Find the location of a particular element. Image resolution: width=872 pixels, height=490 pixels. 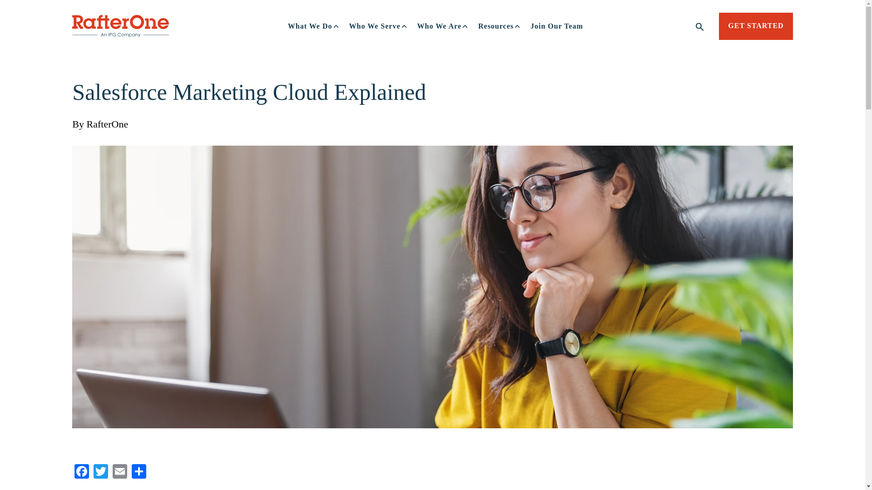

Twitter is located at coordinates (101, 472).